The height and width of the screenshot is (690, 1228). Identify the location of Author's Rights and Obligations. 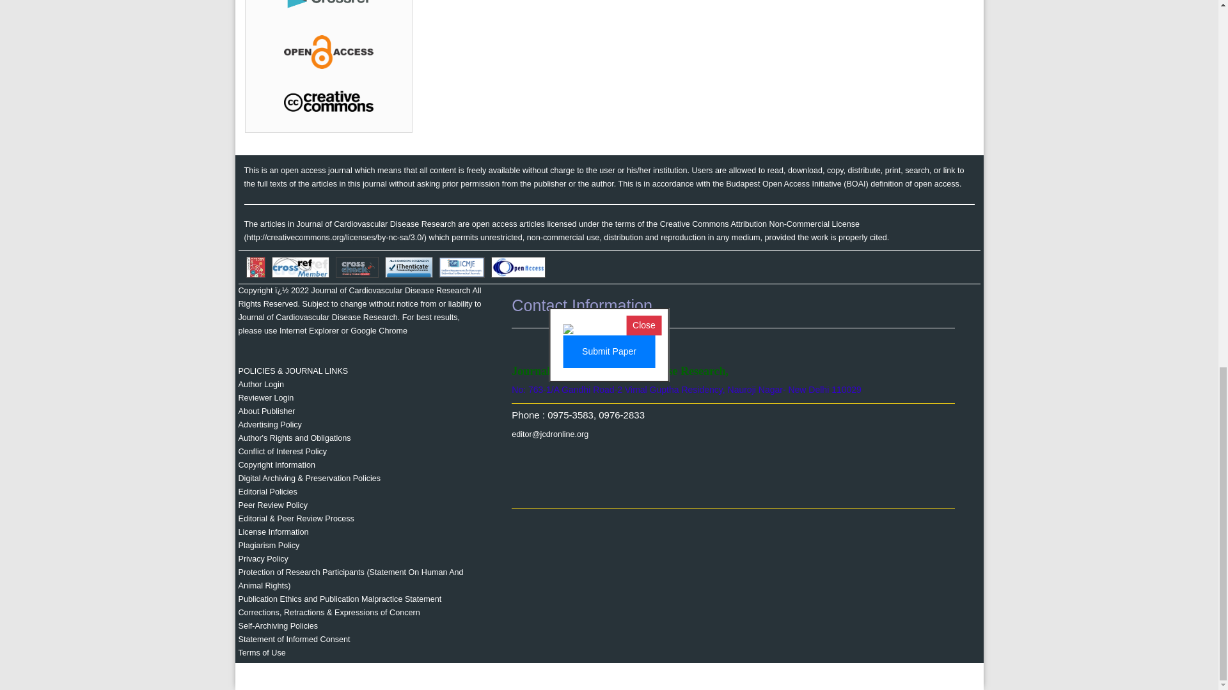
(294, 438).